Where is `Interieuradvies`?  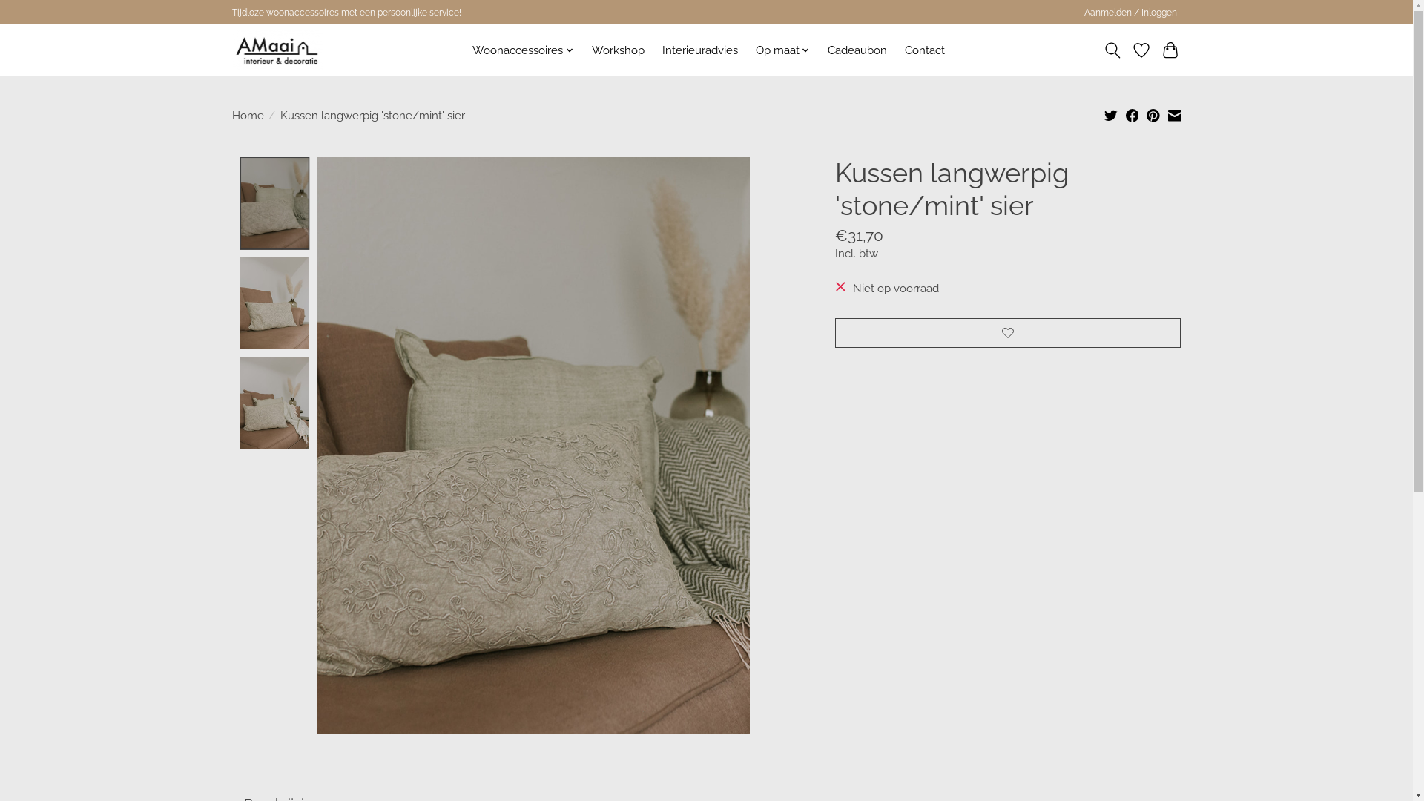 Interieuradvies is located at coordinates (699, 50).